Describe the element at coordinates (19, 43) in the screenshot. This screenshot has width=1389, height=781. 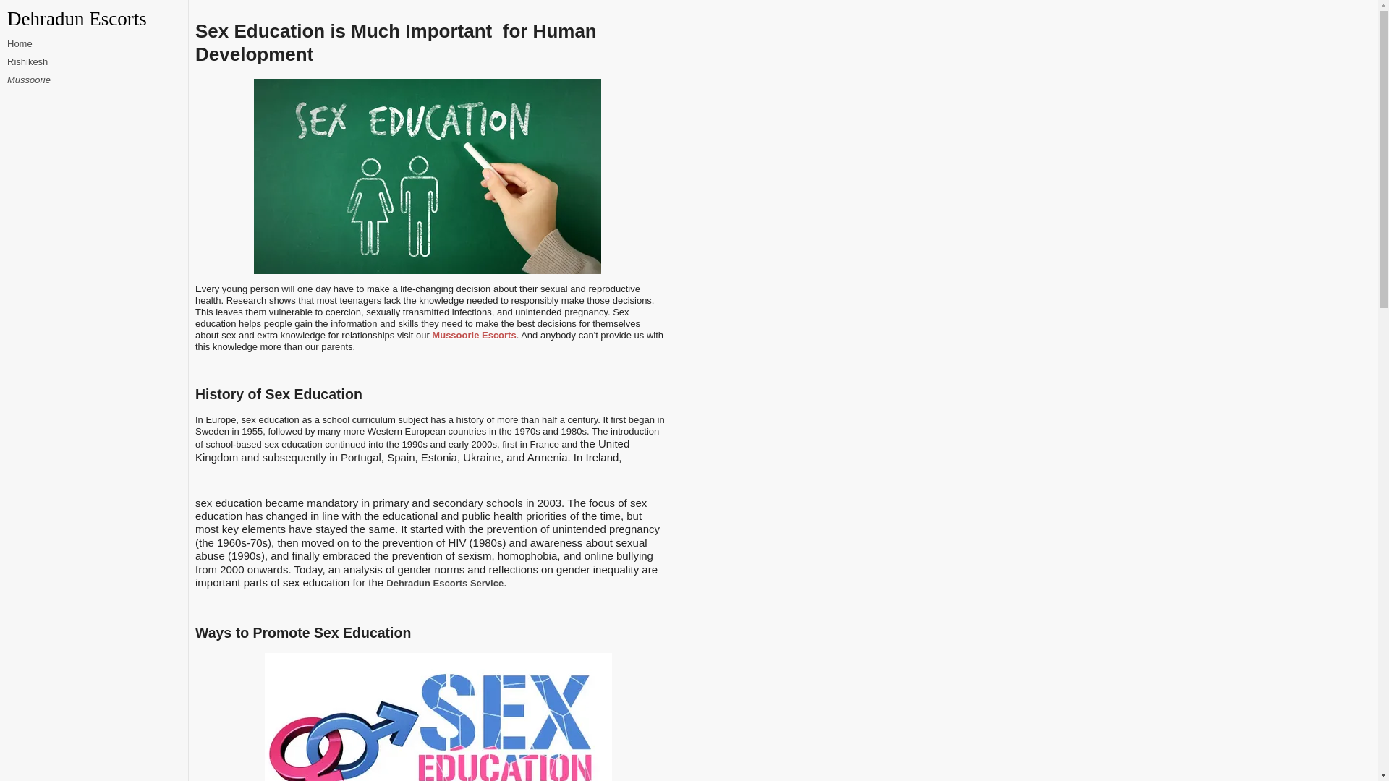
I see `Home` at that location.